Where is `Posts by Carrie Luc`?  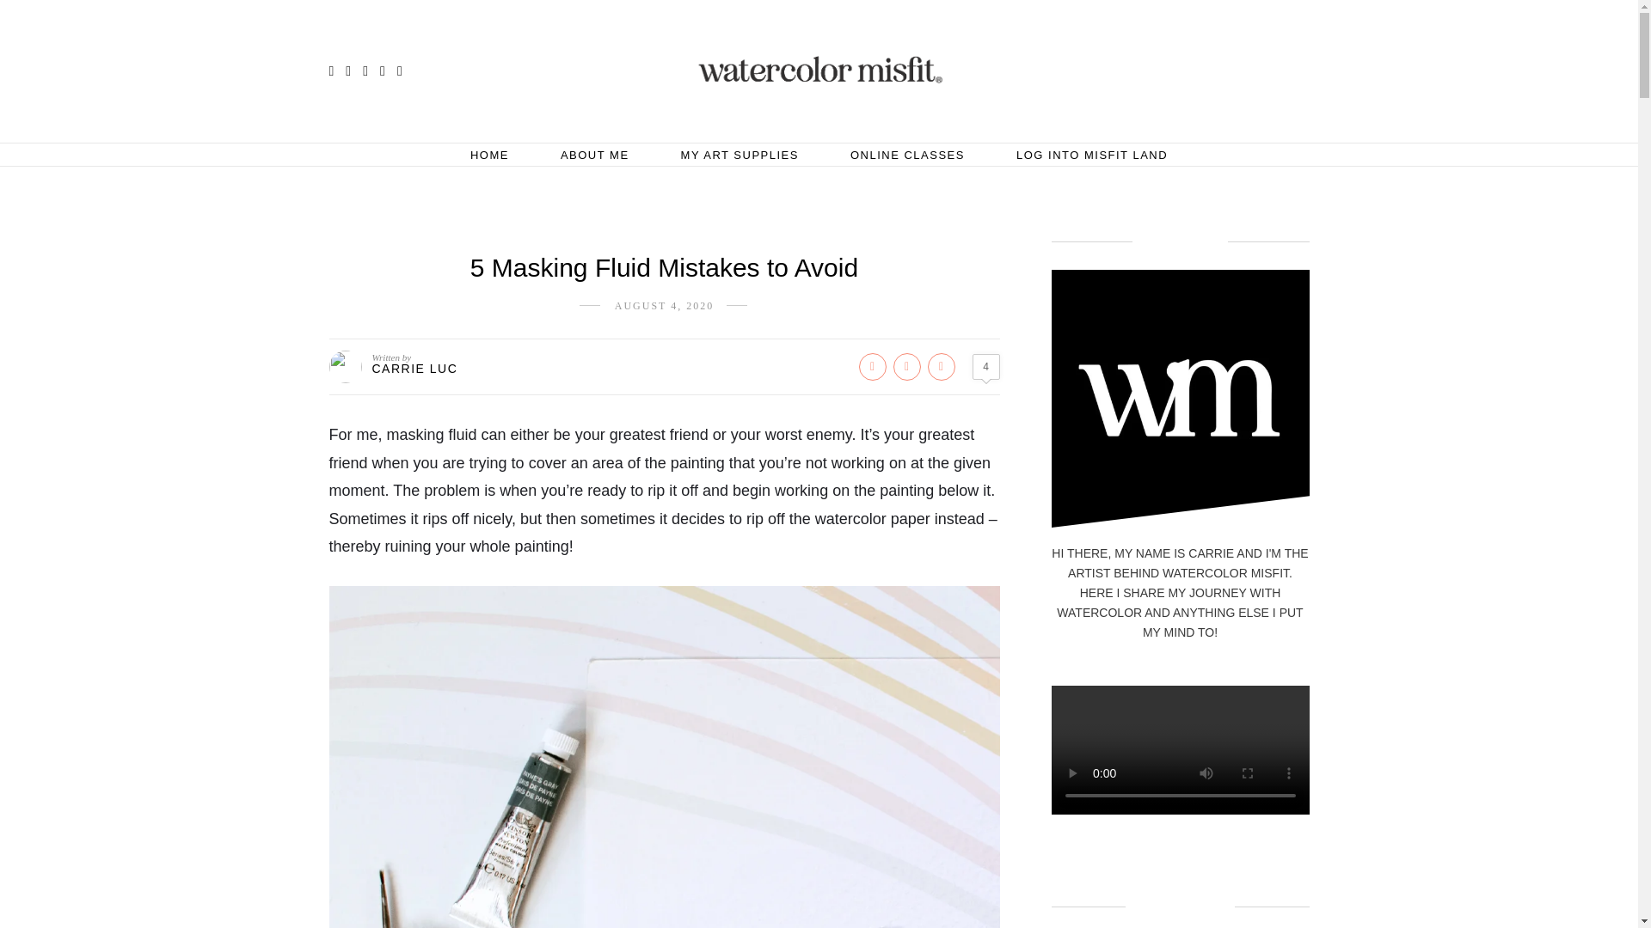 Posts by Carrie Luc is located at coordinates (414, 369).